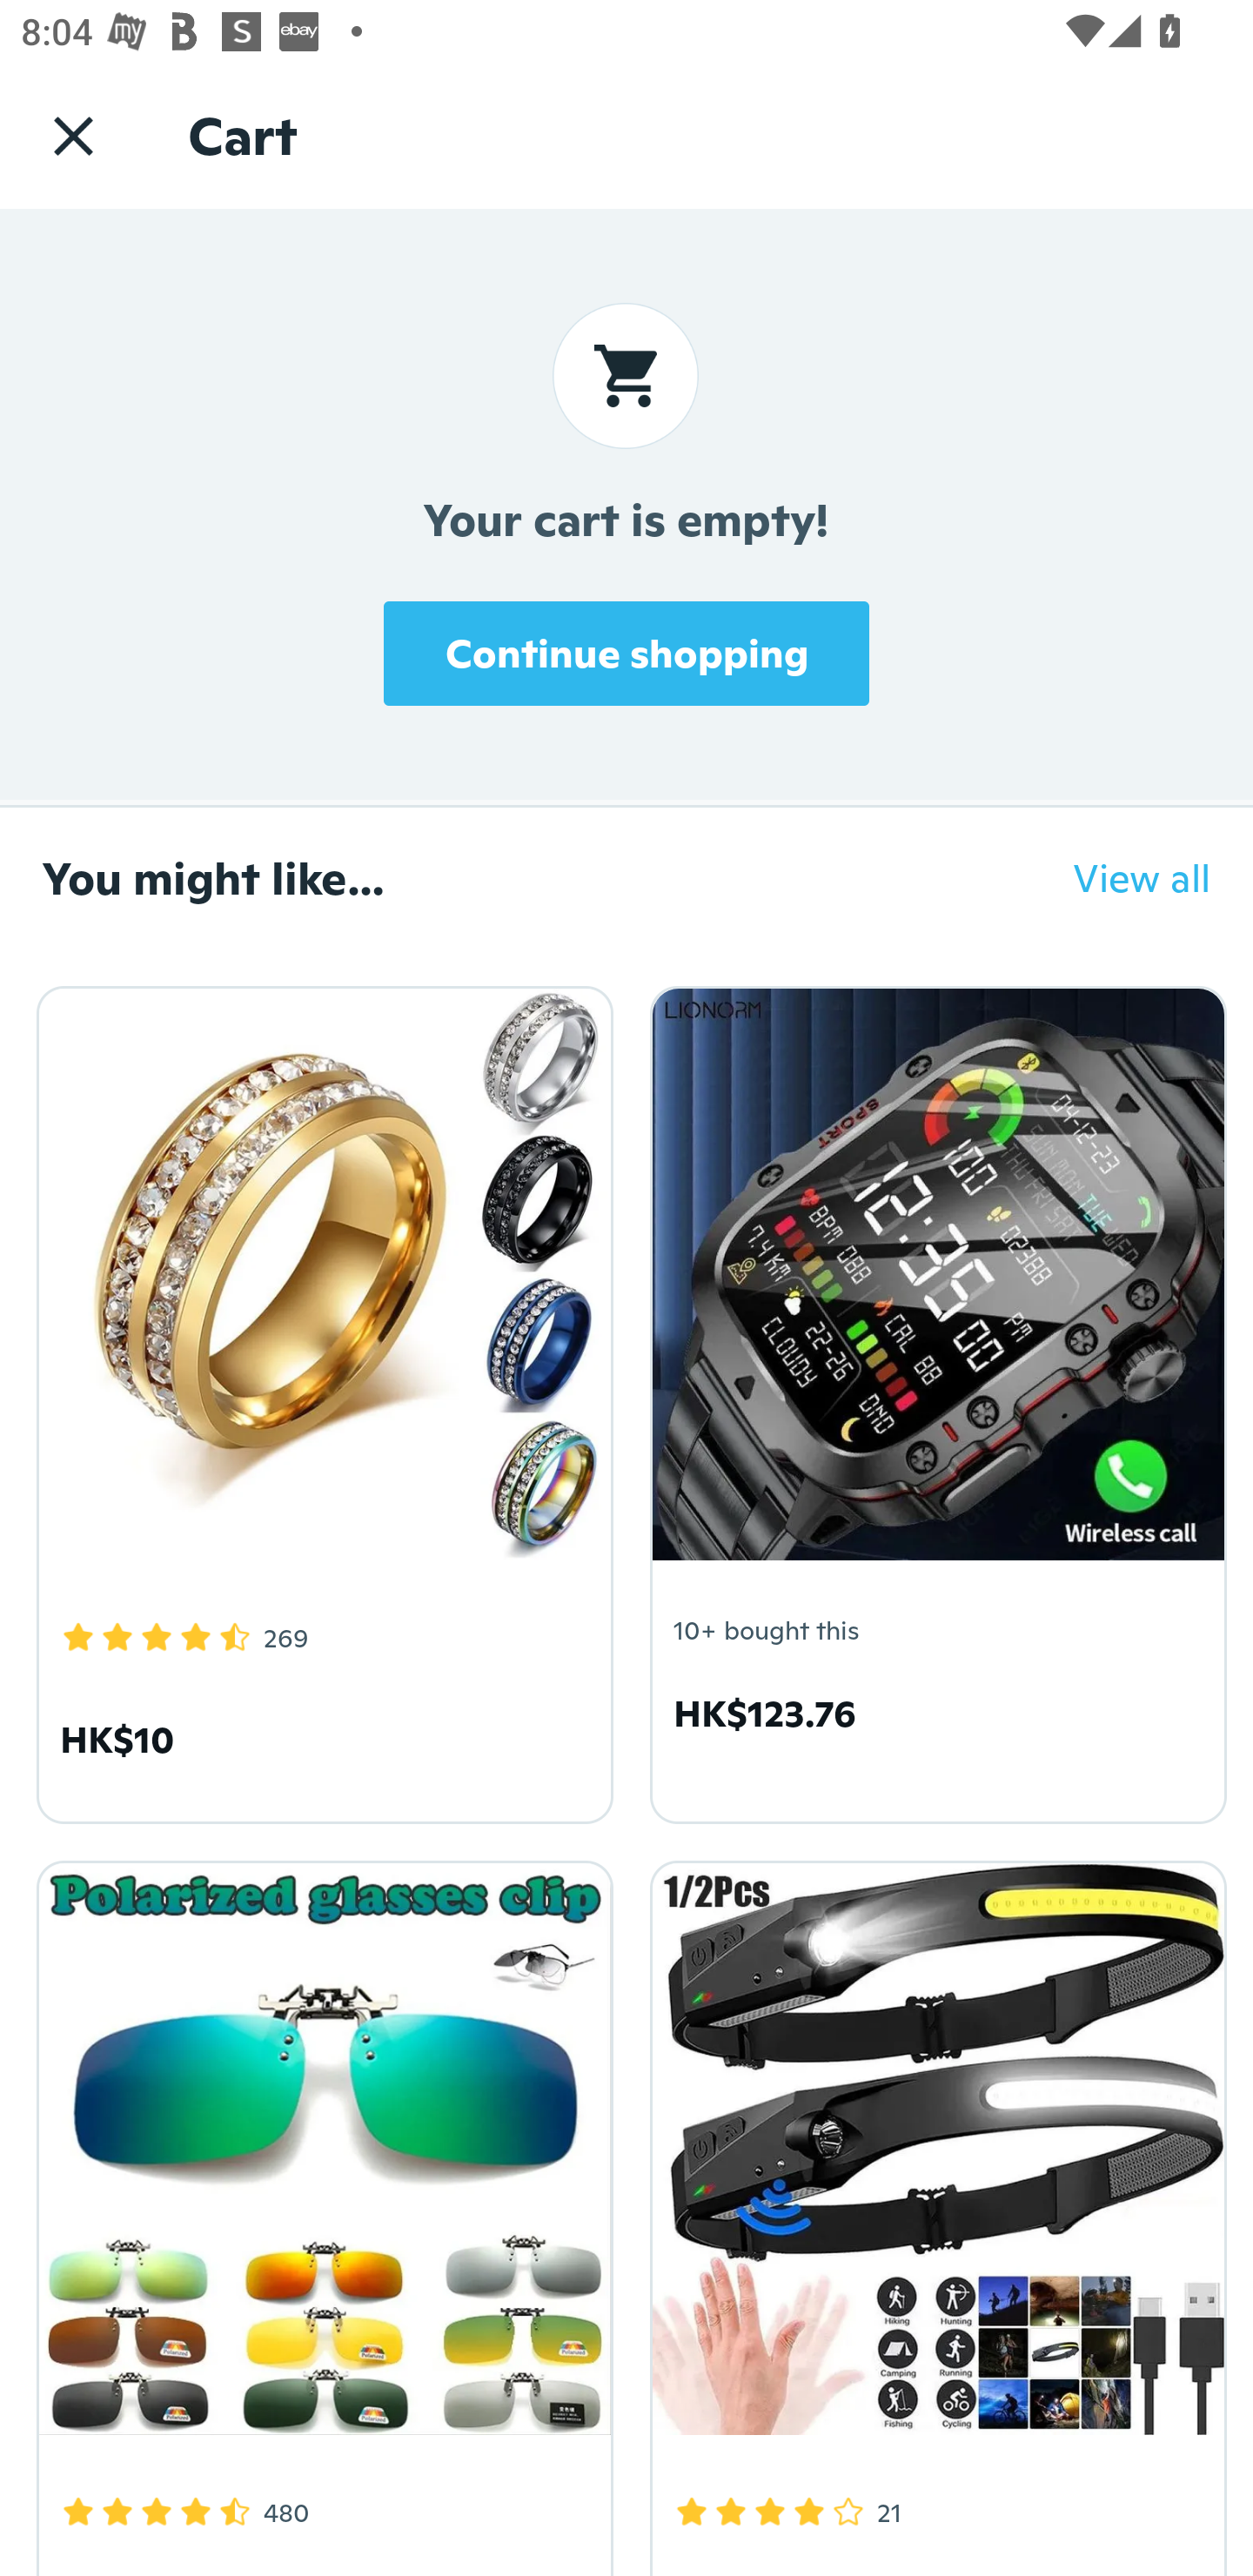 This screenshot has width=1253, height=2576. Describe the element at coordinates (933, 1399) in the screenshot. I see `10+ bought this HK$123.76` at that location.